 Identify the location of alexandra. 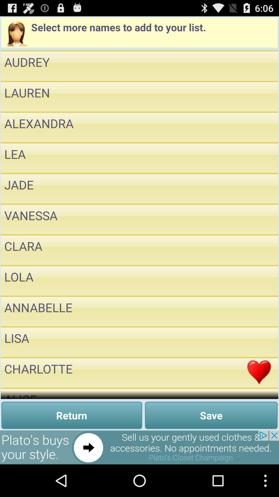
(259, 127).